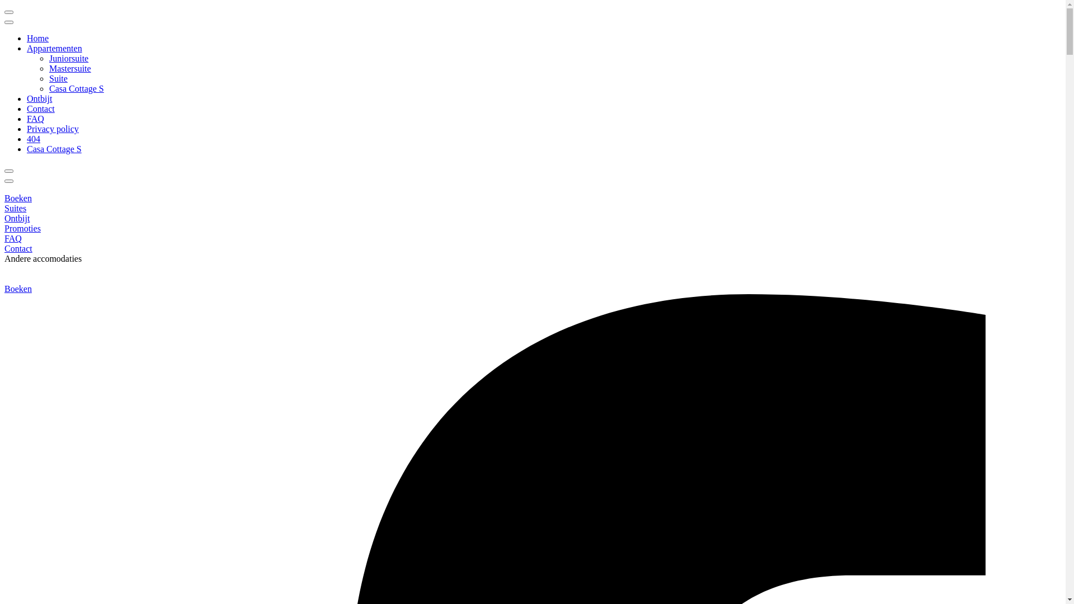 This screenshot has height=604, width=1074. Describe the element at coordinates (77, 88) in the screenshot. I see `Casa Cottage S` at that location.